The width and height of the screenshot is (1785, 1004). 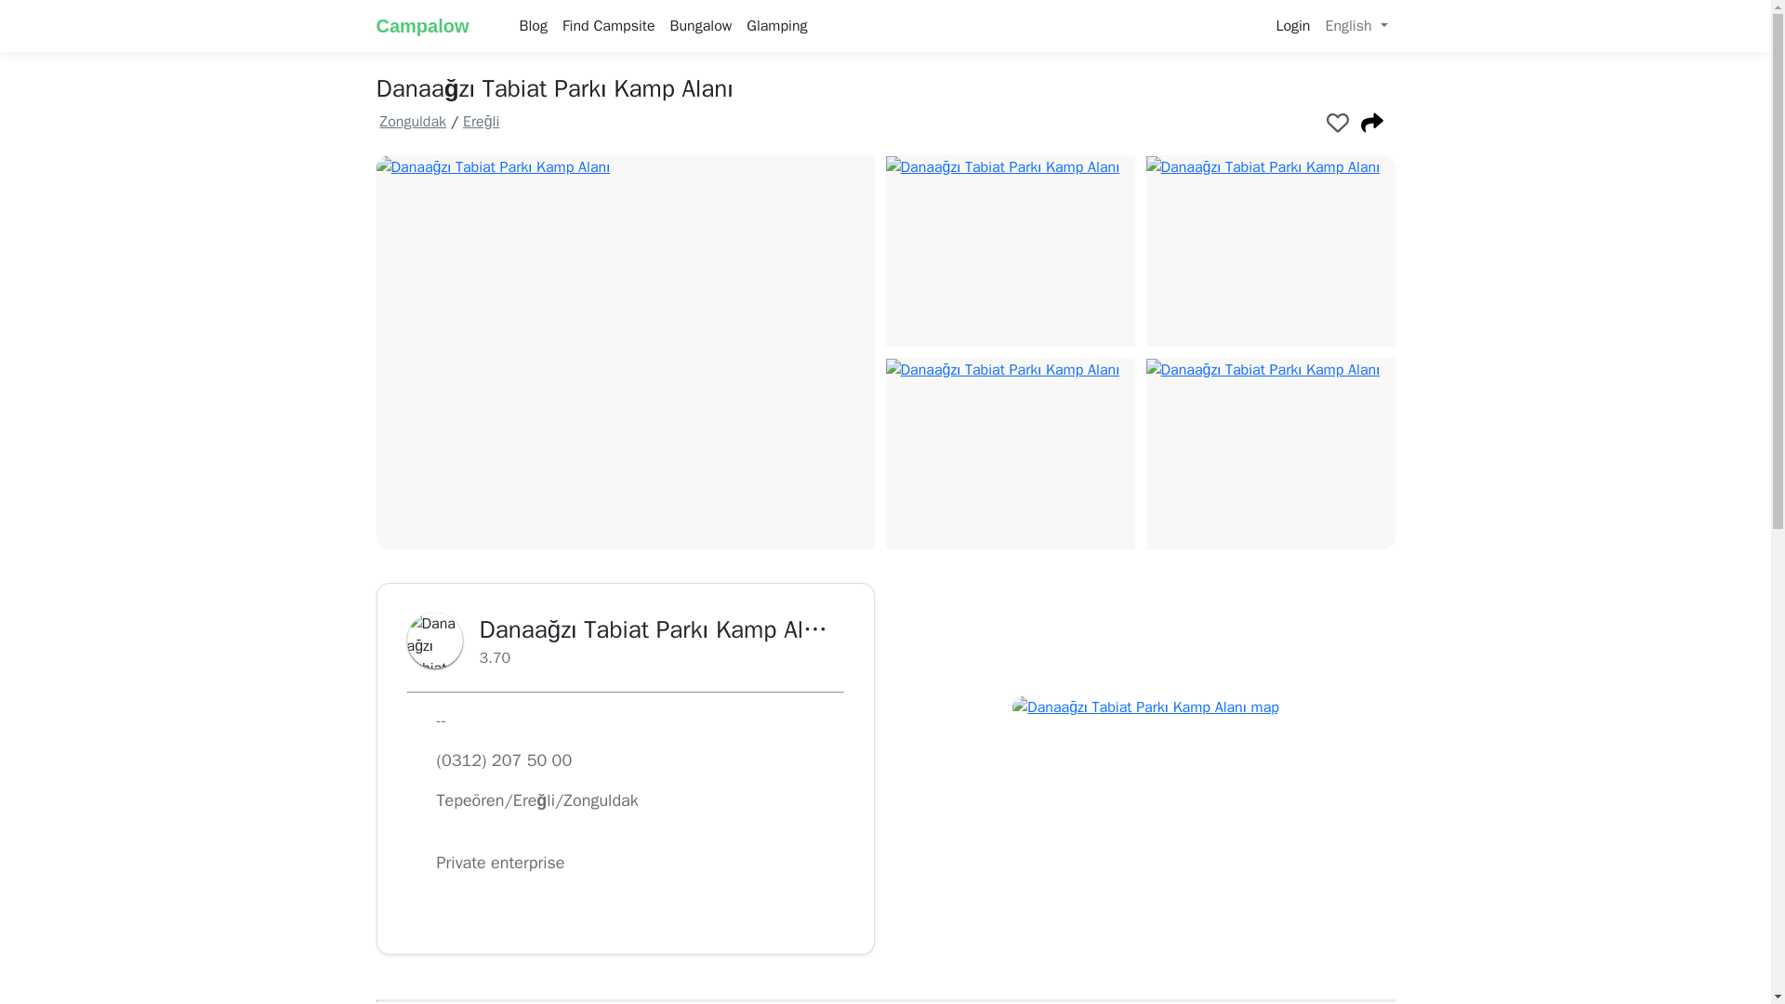 What do you see at coordinates (1355, 25) in the screenshot?
I see `English` at bounding box center [1355, 25].